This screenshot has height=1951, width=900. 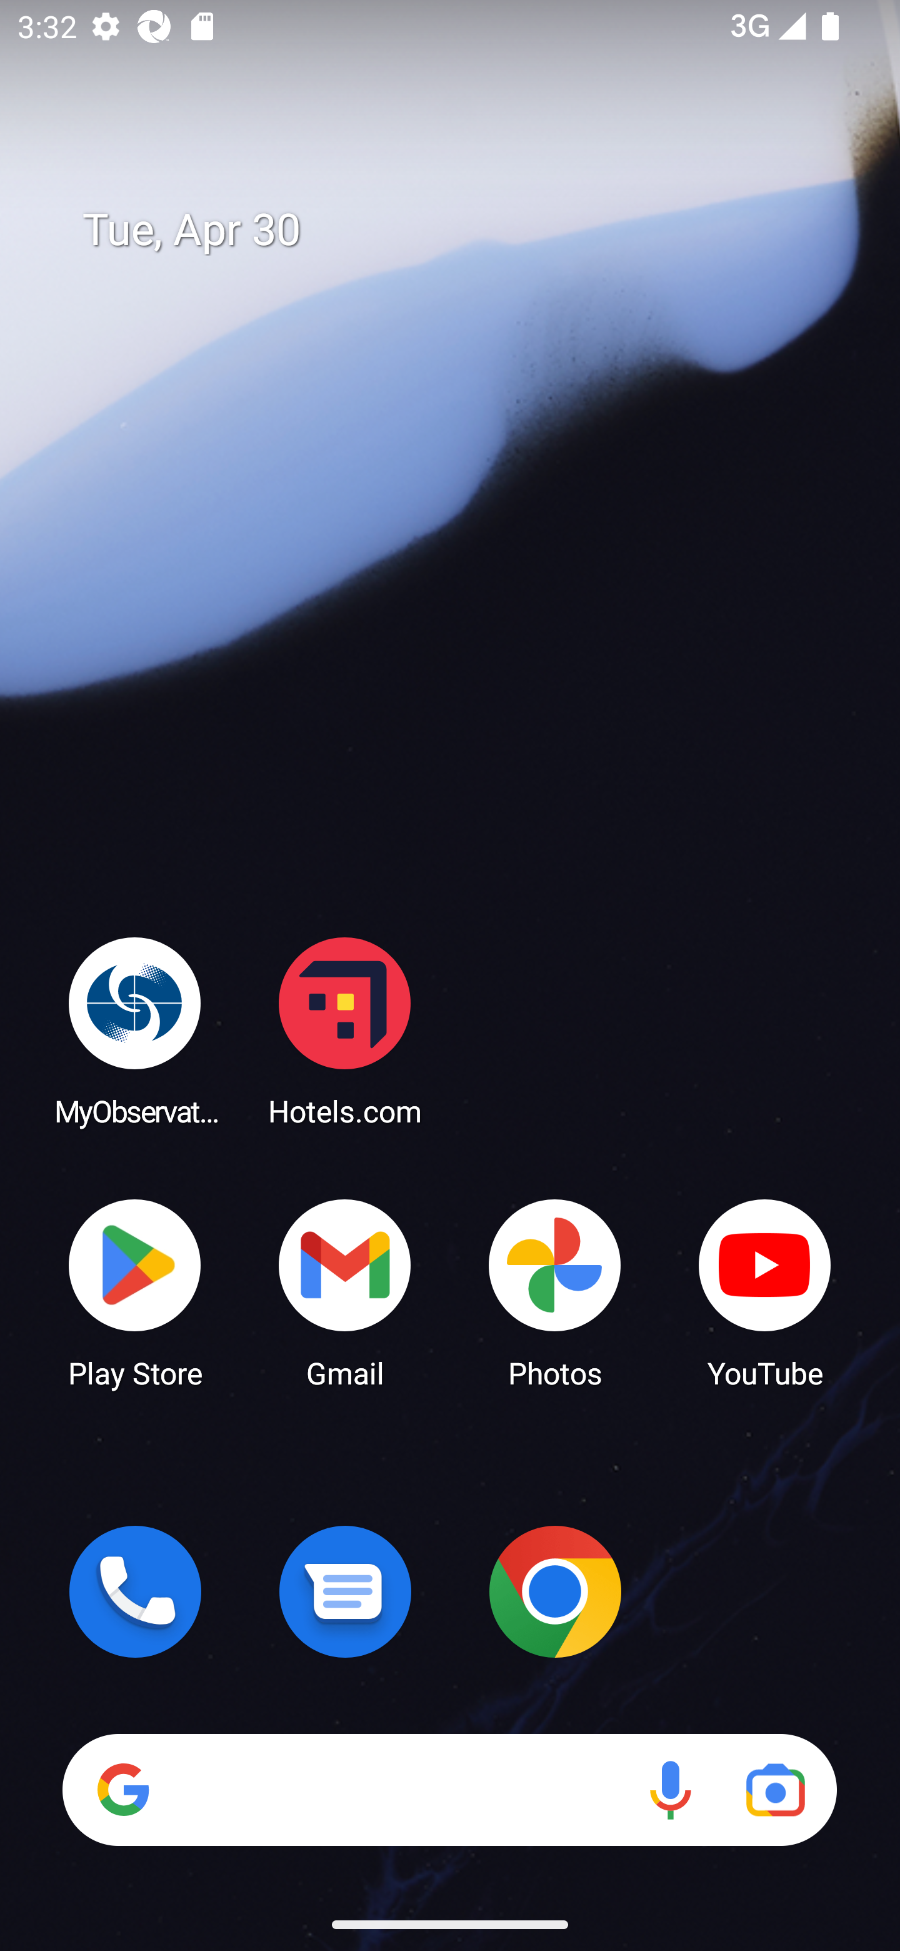 What do you see at coordinates (345, 1591) in the screenshot?
I see `Messages` at bounding box center [345, 1591].